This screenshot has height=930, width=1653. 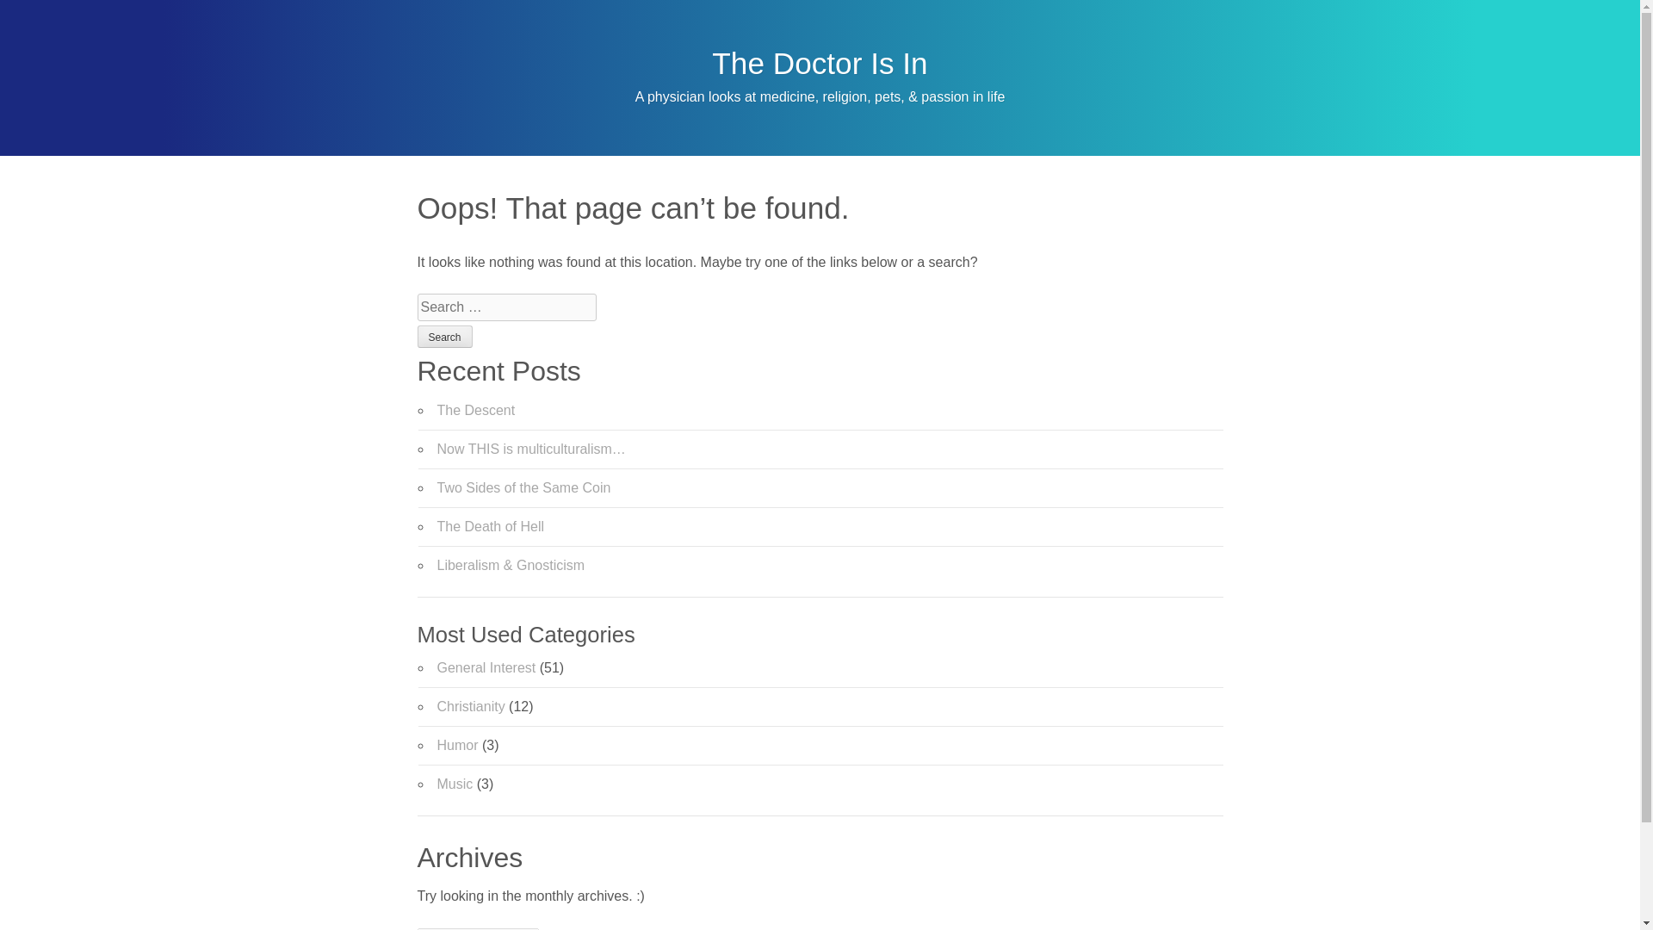 I want to click on Humor, so click(x=458, y=745).